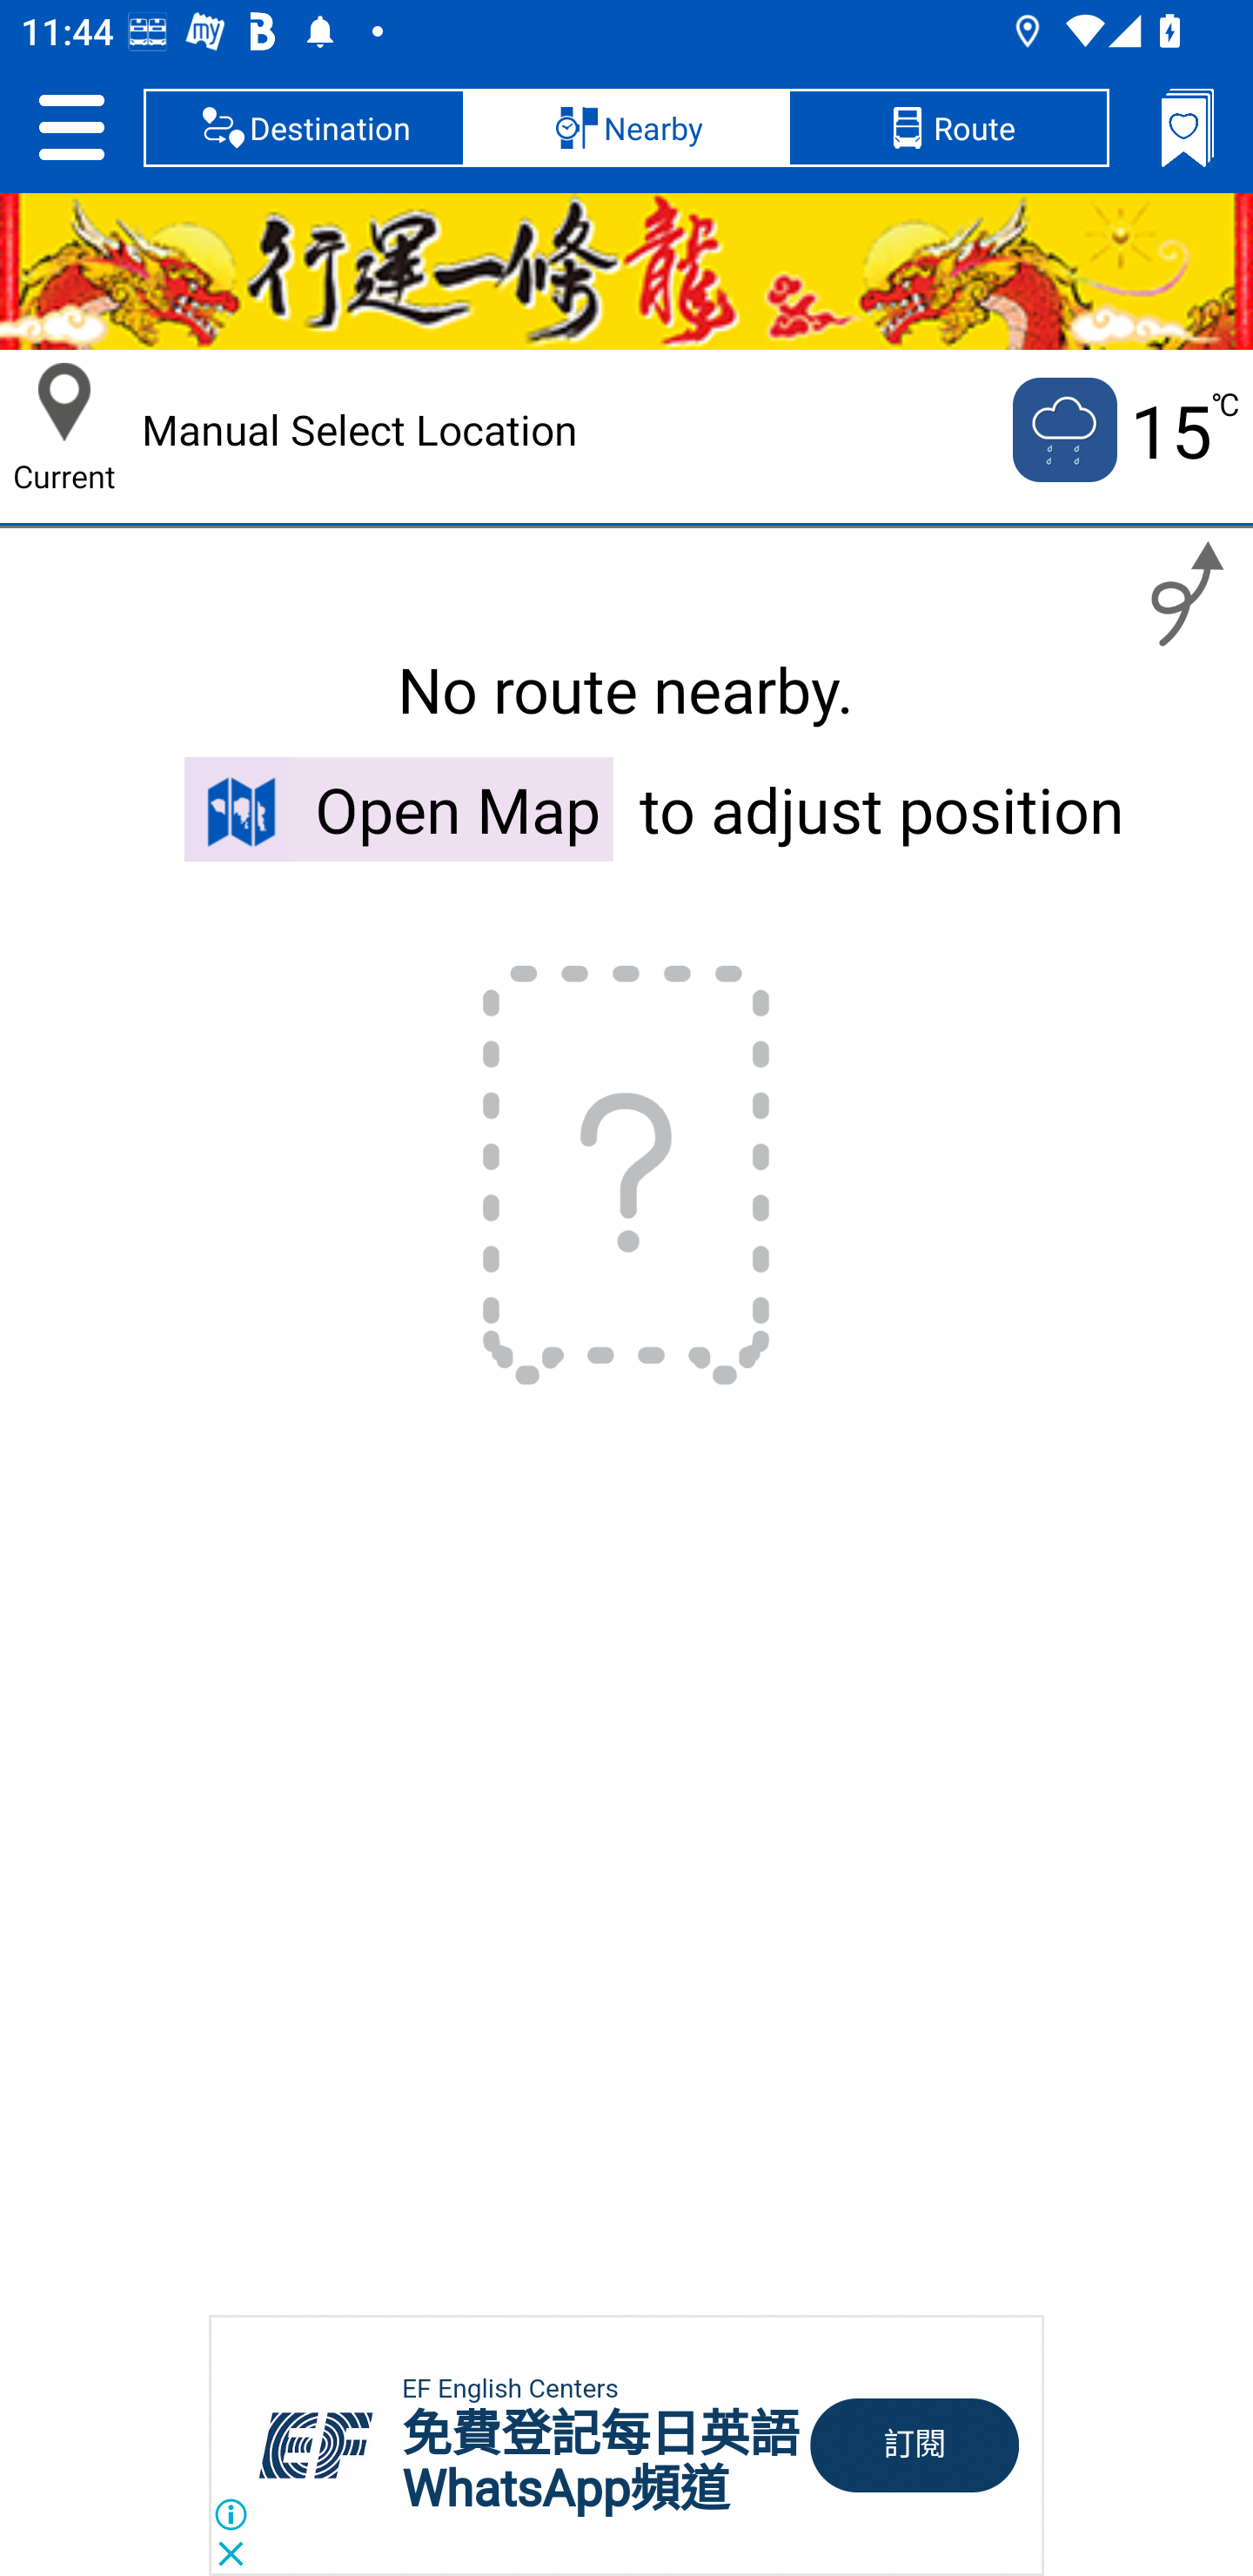  Describe the element at coordinates (399, 808) in the screenshot. I see `Open Map` at that location.